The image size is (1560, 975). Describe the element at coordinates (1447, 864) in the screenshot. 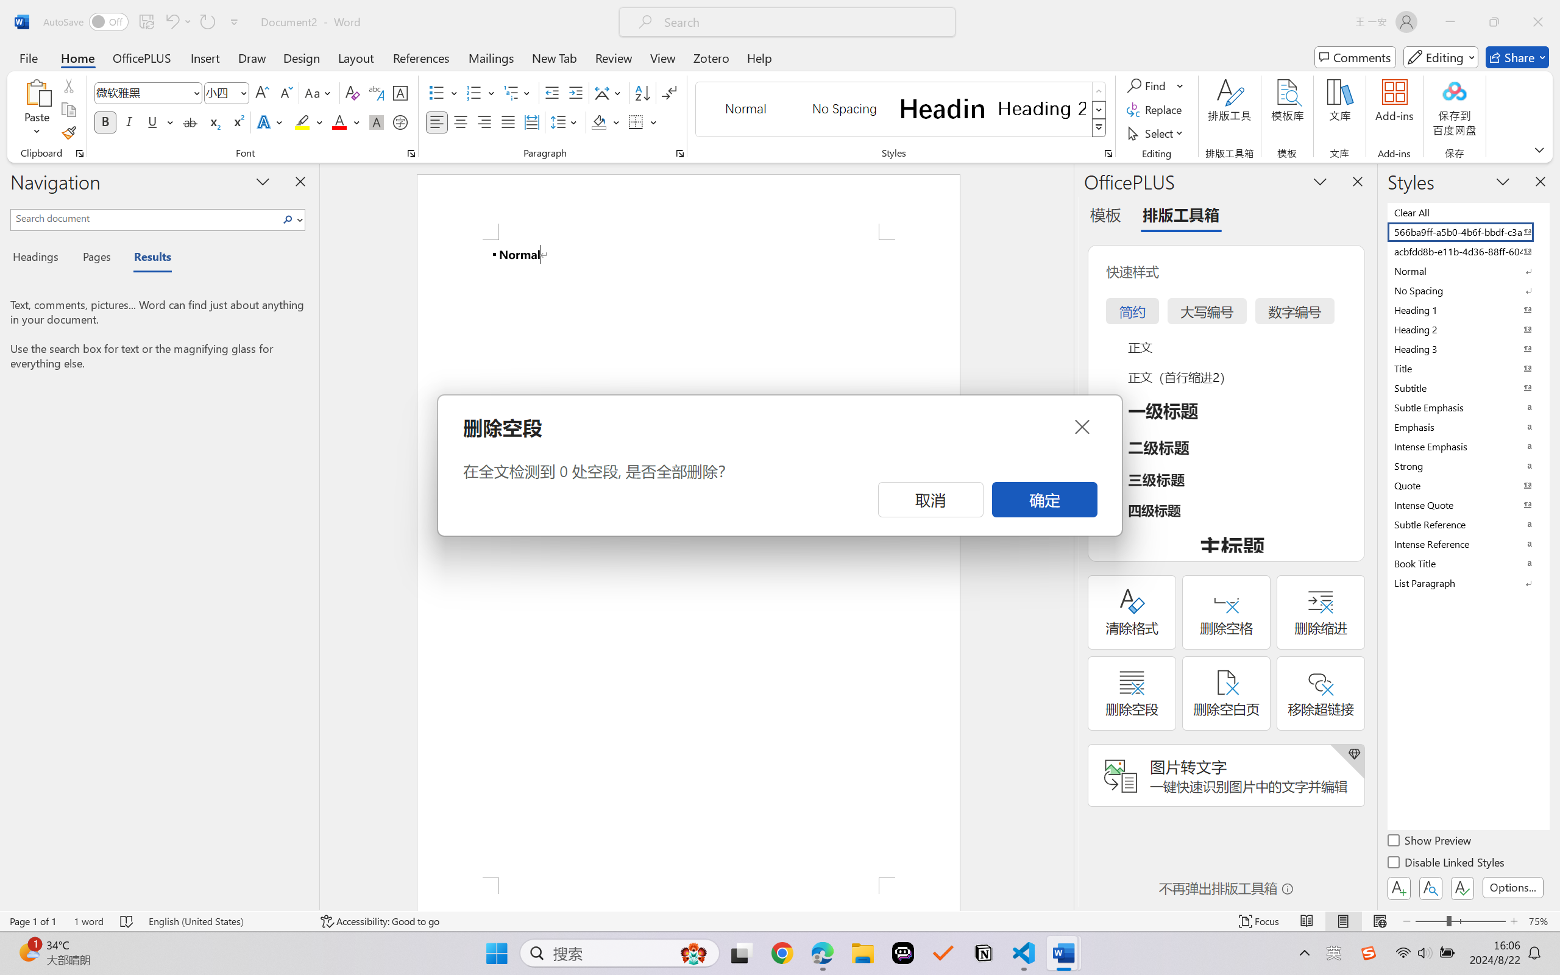

I see `Disable Linked Styles` at that location.